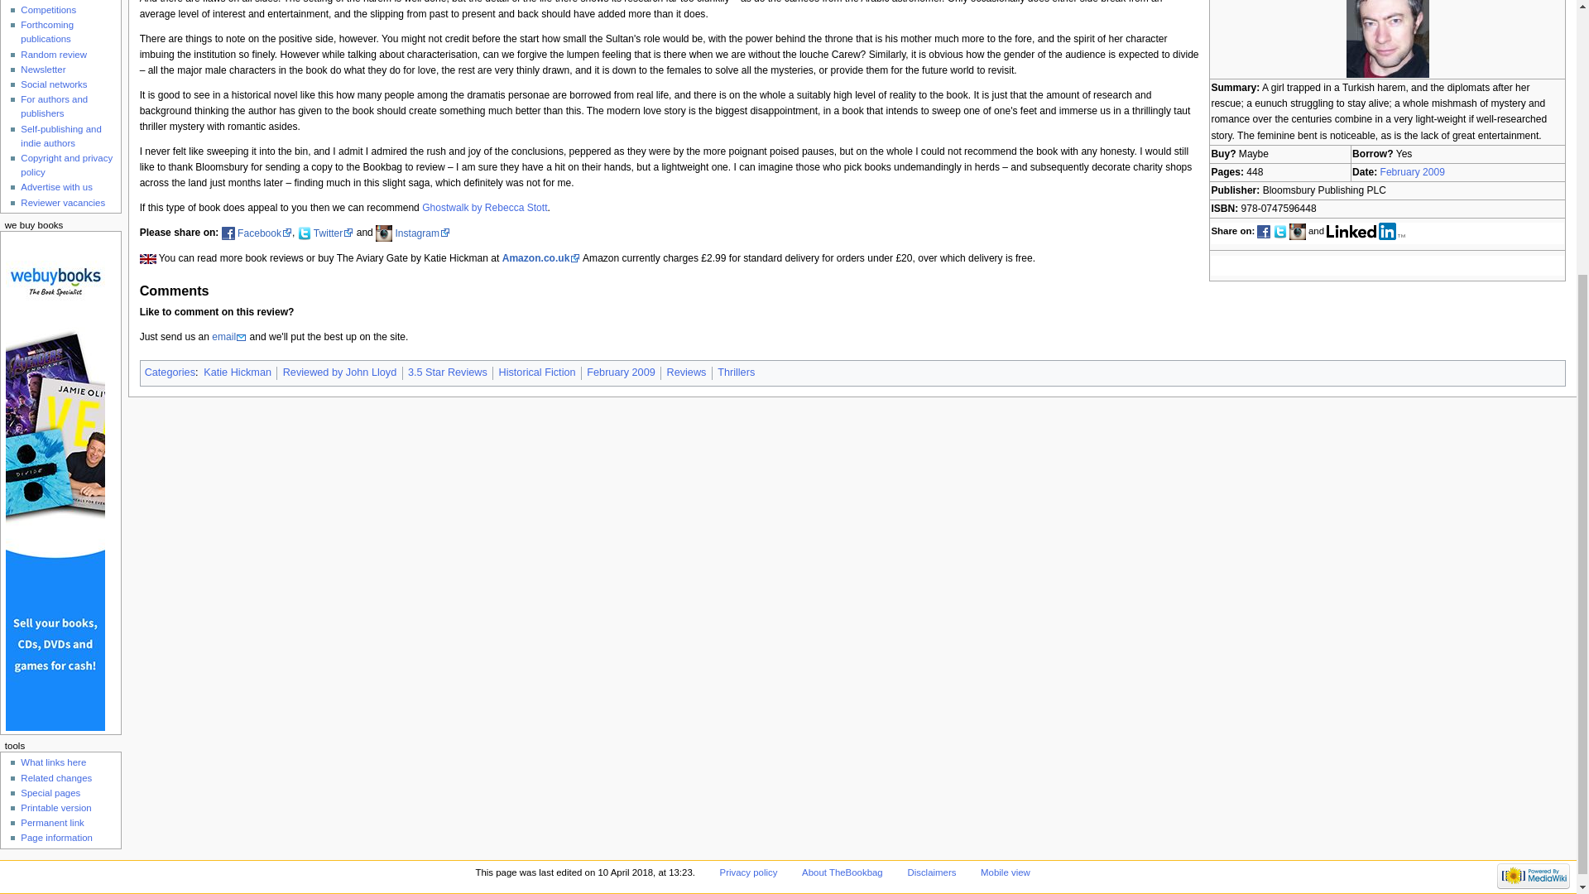 The image size is (1589, 894). I want to click on Category:Thrillers, so click(737, 372).